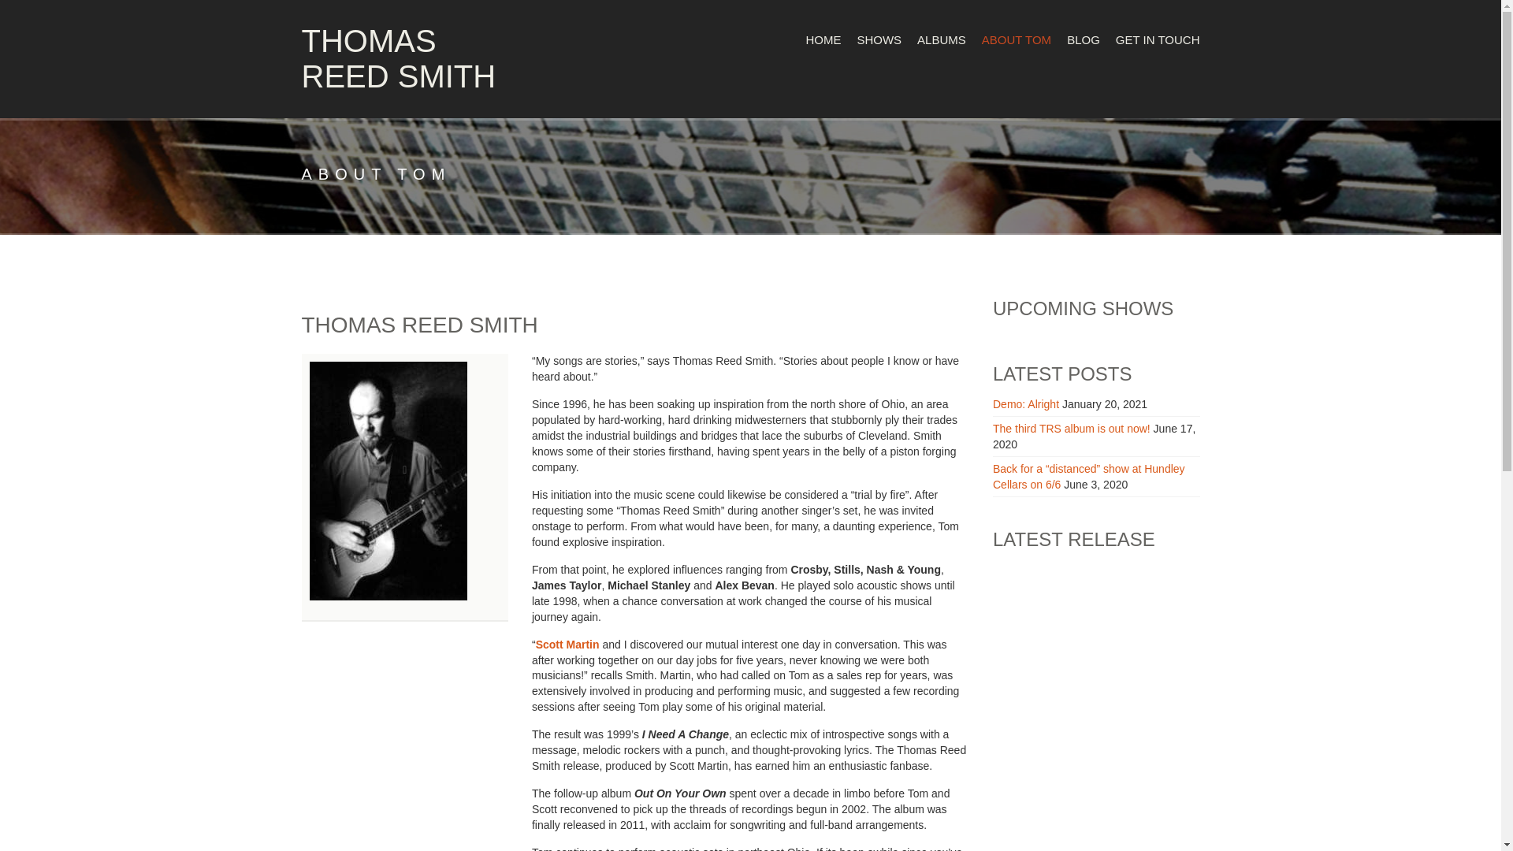  What do you see at coordinates (823, 39) in the screenshot?
I see `HOME` at bounding box center [823, 39].